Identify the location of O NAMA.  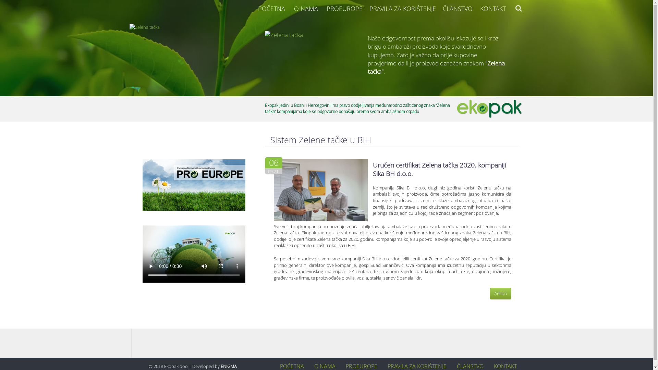
(325, 366).